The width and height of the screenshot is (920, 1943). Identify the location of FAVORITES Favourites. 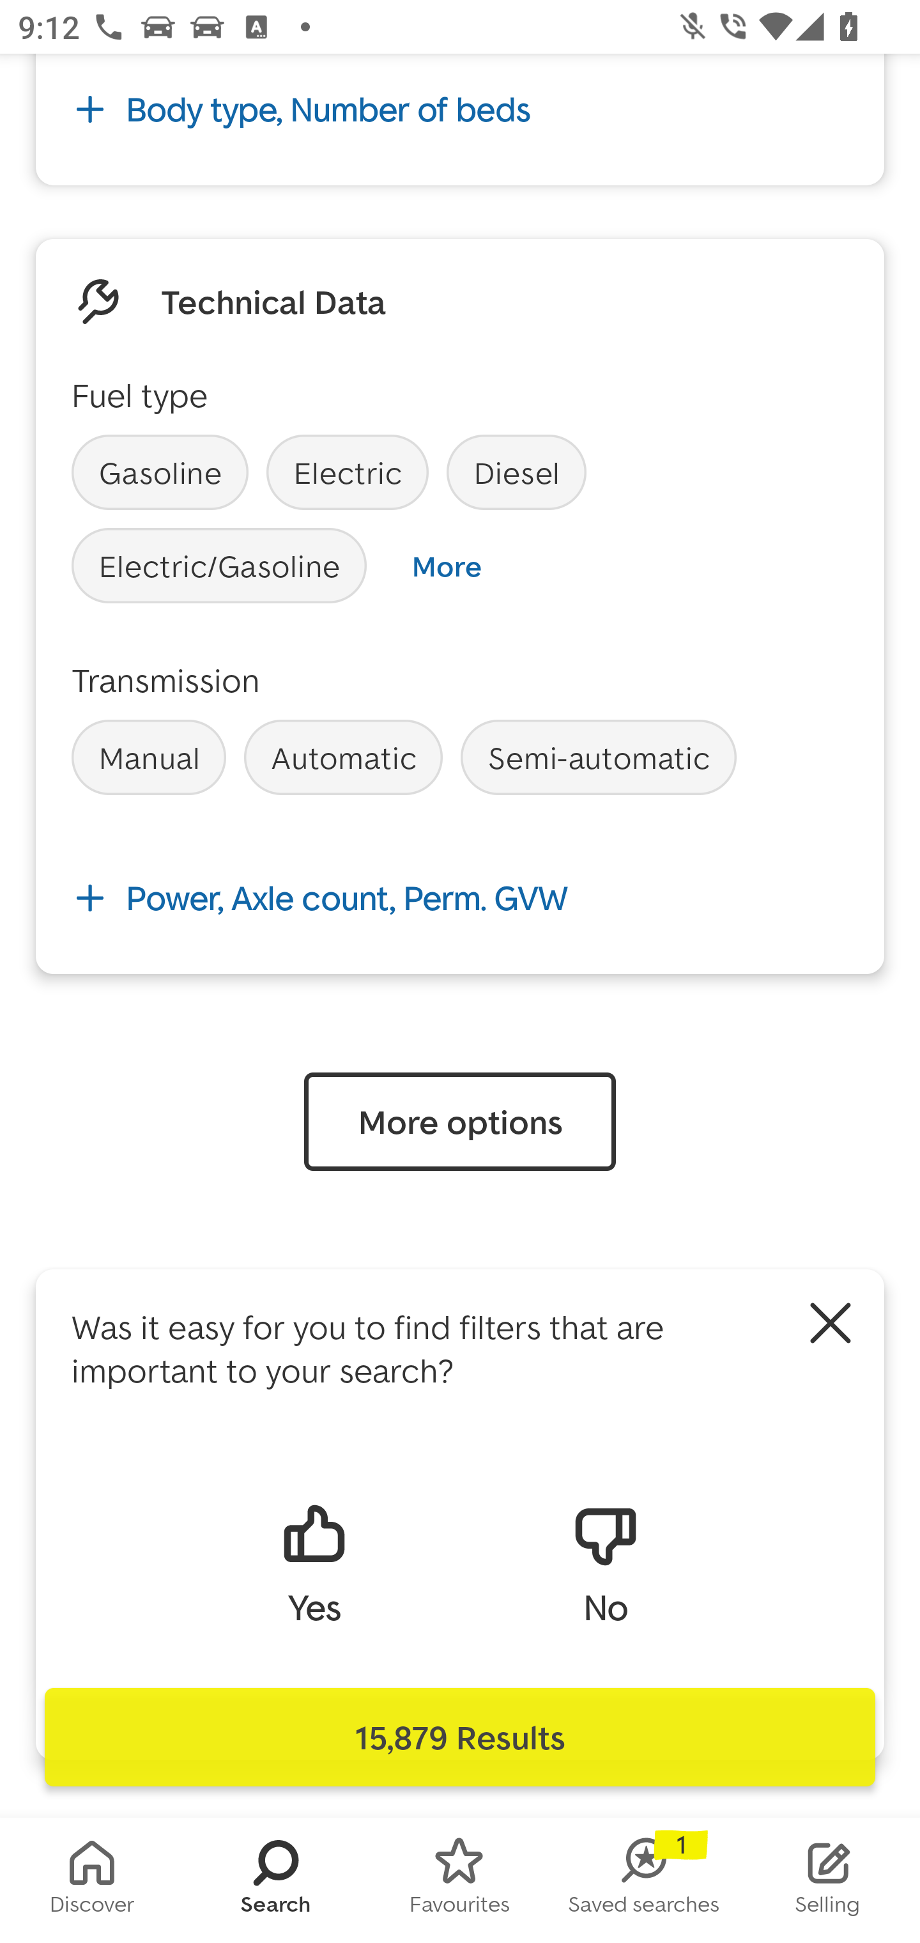
(460, 1880).